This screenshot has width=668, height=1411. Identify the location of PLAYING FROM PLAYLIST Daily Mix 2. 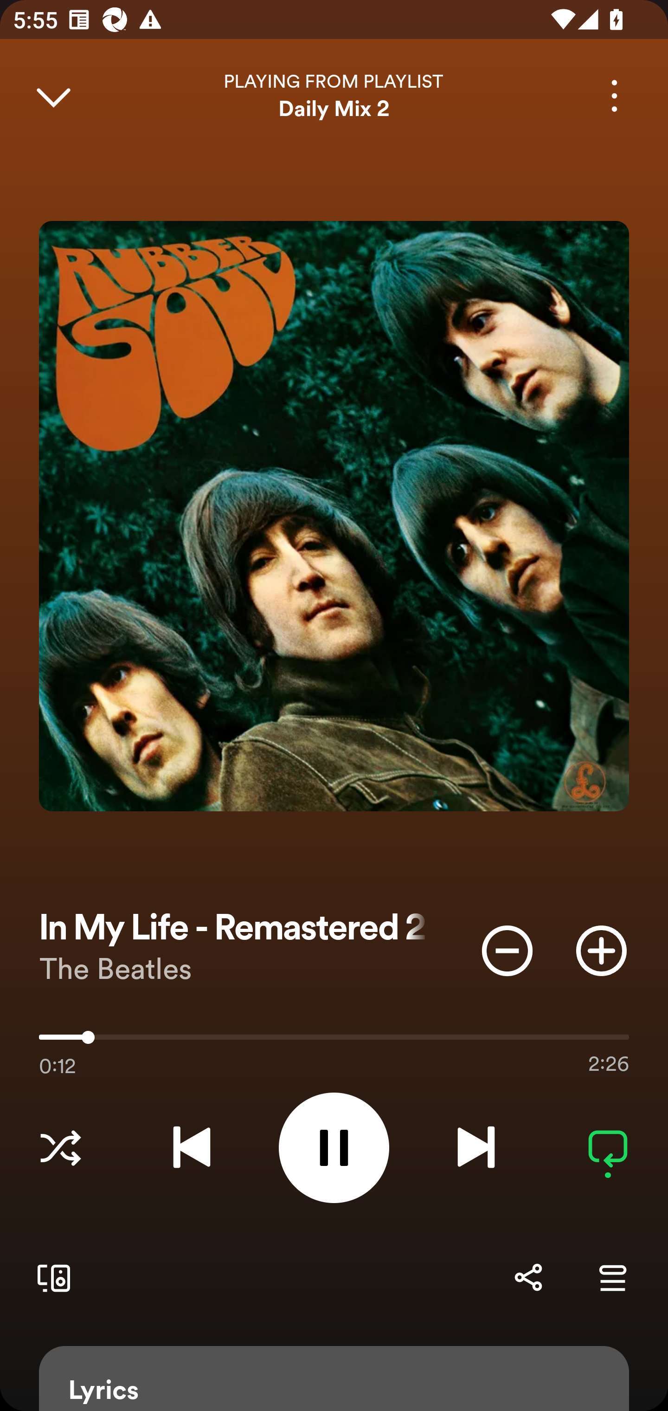
(334, 96).